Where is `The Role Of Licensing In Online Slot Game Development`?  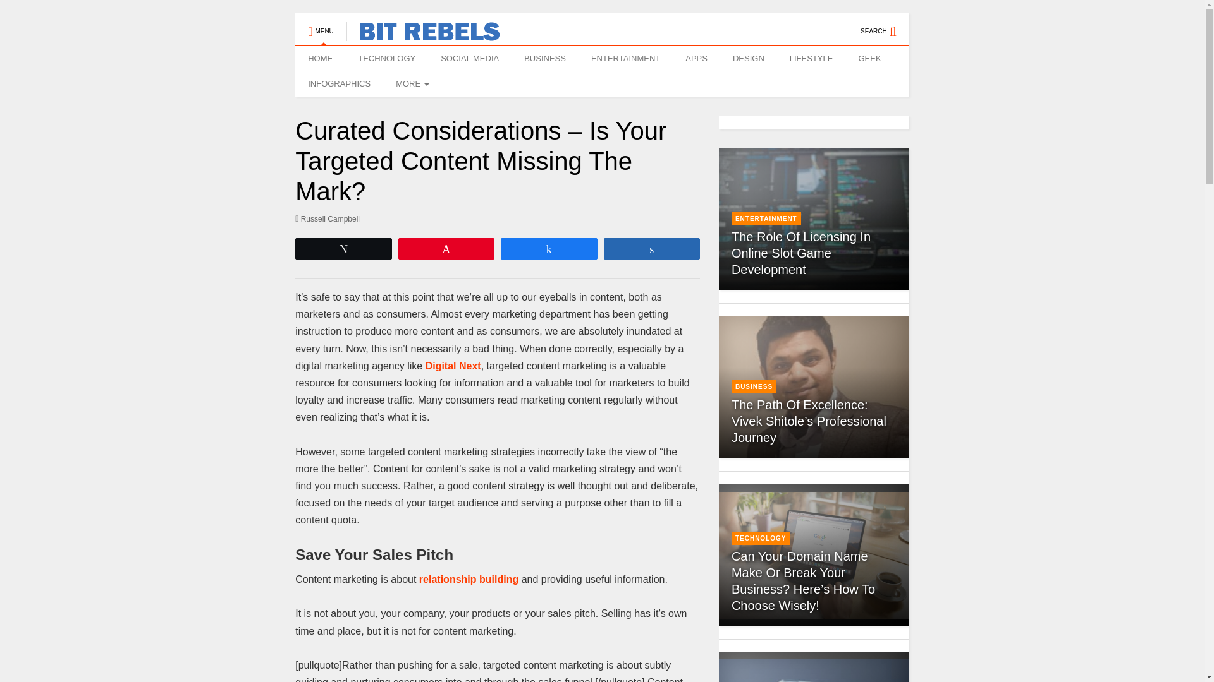 The Role Of Licensing In Online Slot Game Development is located at coordinates (800, 253).